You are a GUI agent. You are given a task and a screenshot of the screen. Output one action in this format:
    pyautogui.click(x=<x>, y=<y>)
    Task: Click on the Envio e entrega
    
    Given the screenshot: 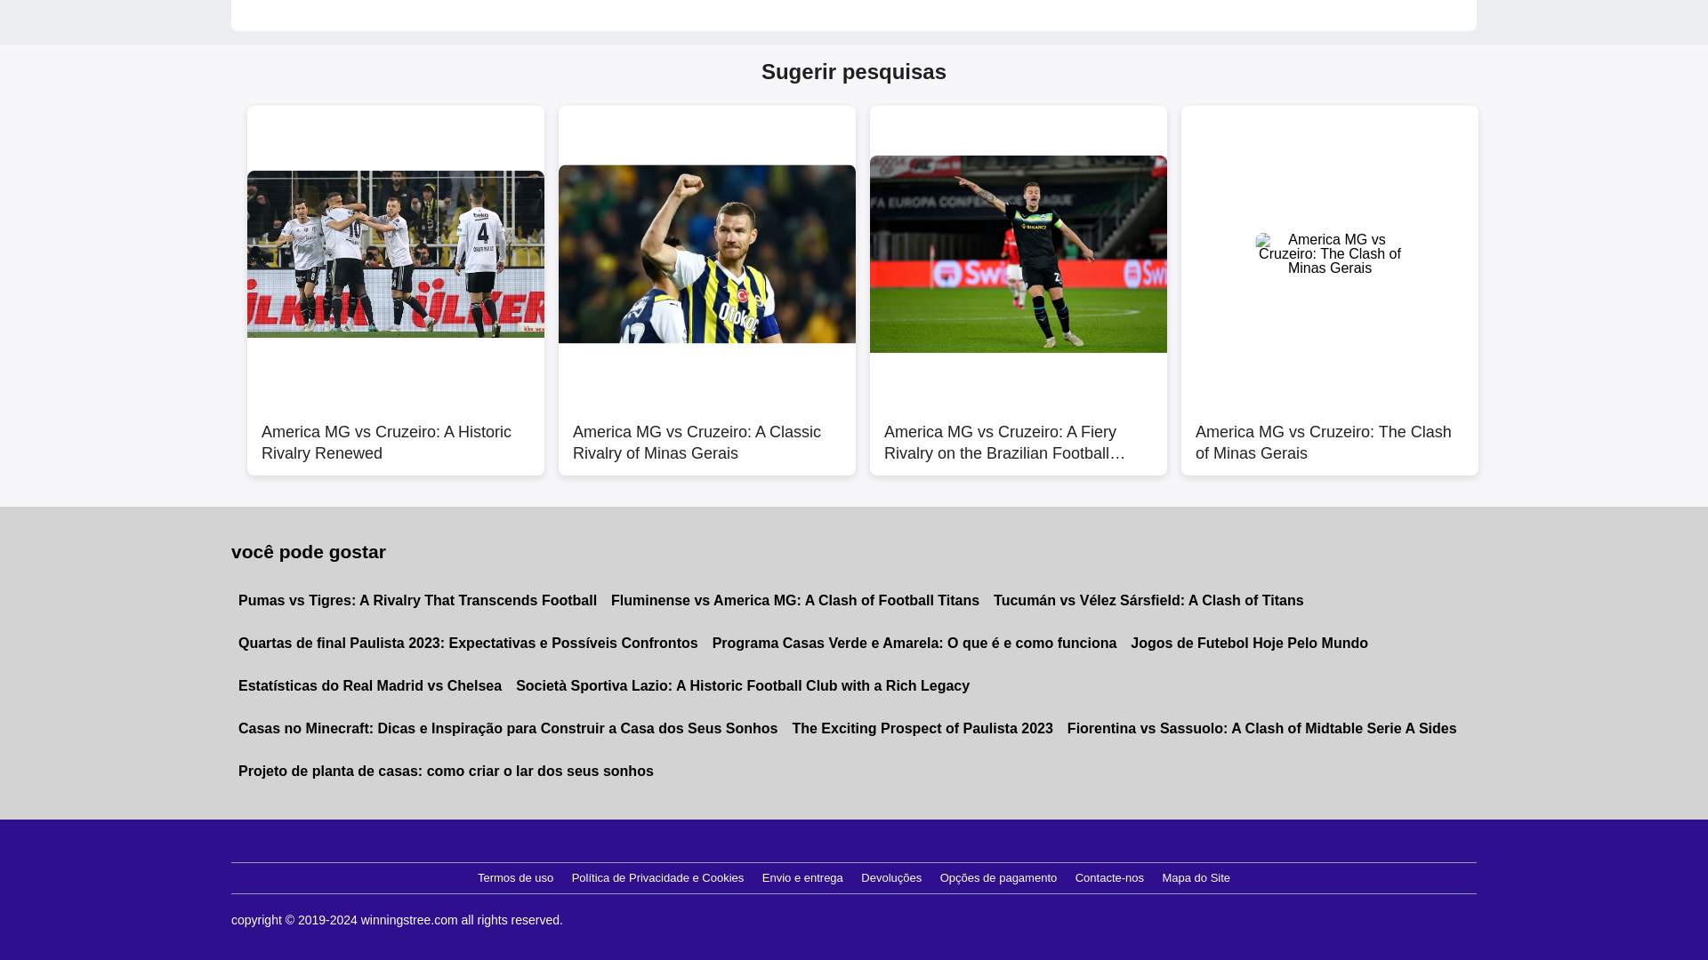 What is the action you would take?
    pyautogui.click(x=802, y=878)
    